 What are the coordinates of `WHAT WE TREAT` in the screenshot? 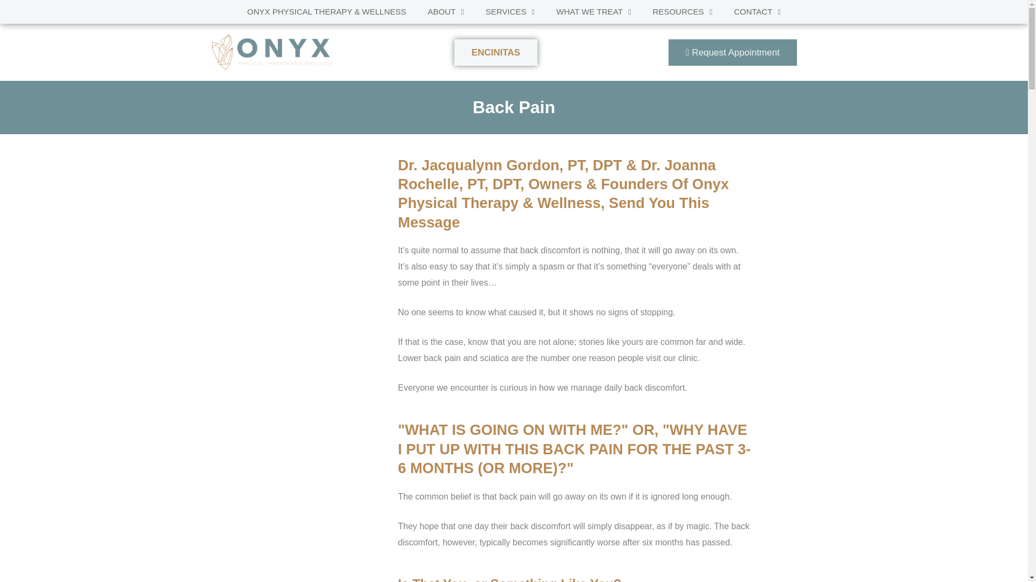 It's located at (594, 12).